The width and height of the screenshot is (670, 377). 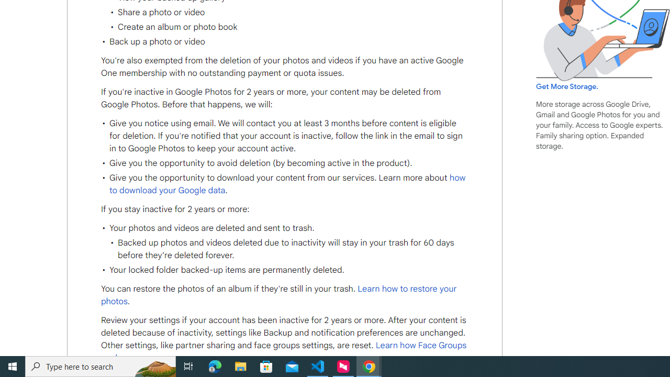 I want to click on how to download your Google data, so click(x=287, y=184).